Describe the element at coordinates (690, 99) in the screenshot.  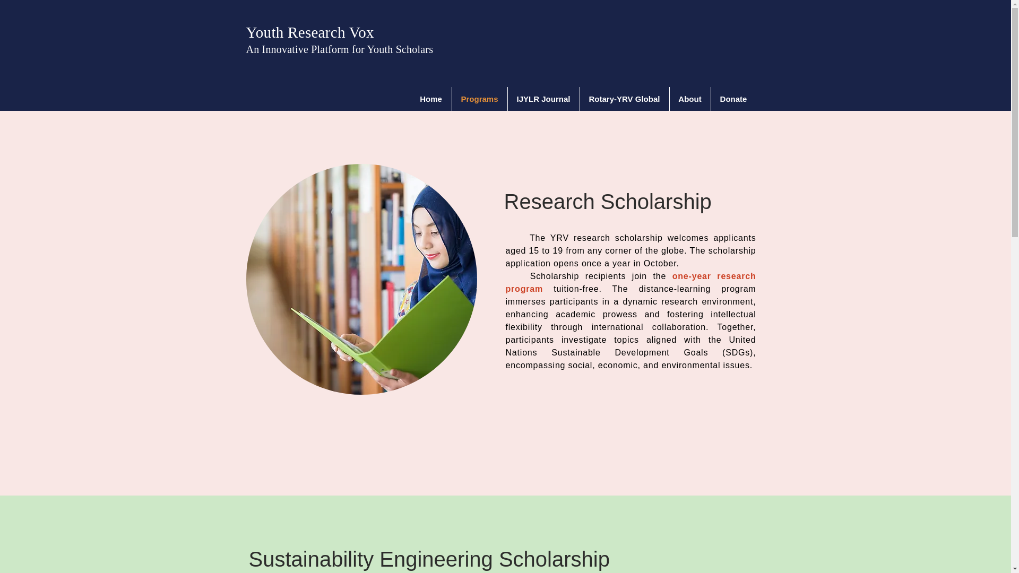
I see `About` at that location.